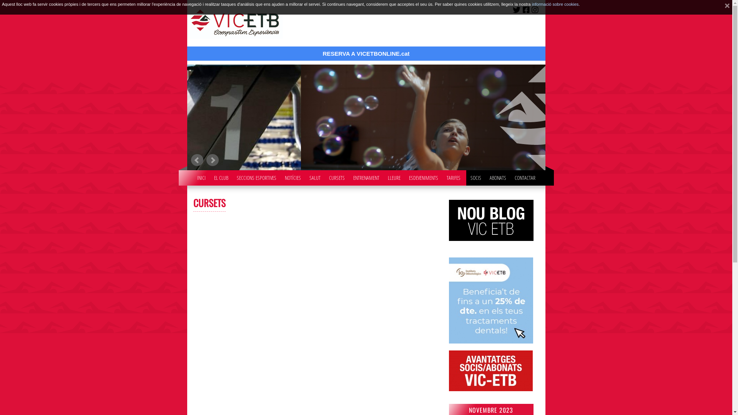  What do you see at coordinates (394, 176) in the screenshot?
I see `LLEURE` at bounding box center [394, 176].